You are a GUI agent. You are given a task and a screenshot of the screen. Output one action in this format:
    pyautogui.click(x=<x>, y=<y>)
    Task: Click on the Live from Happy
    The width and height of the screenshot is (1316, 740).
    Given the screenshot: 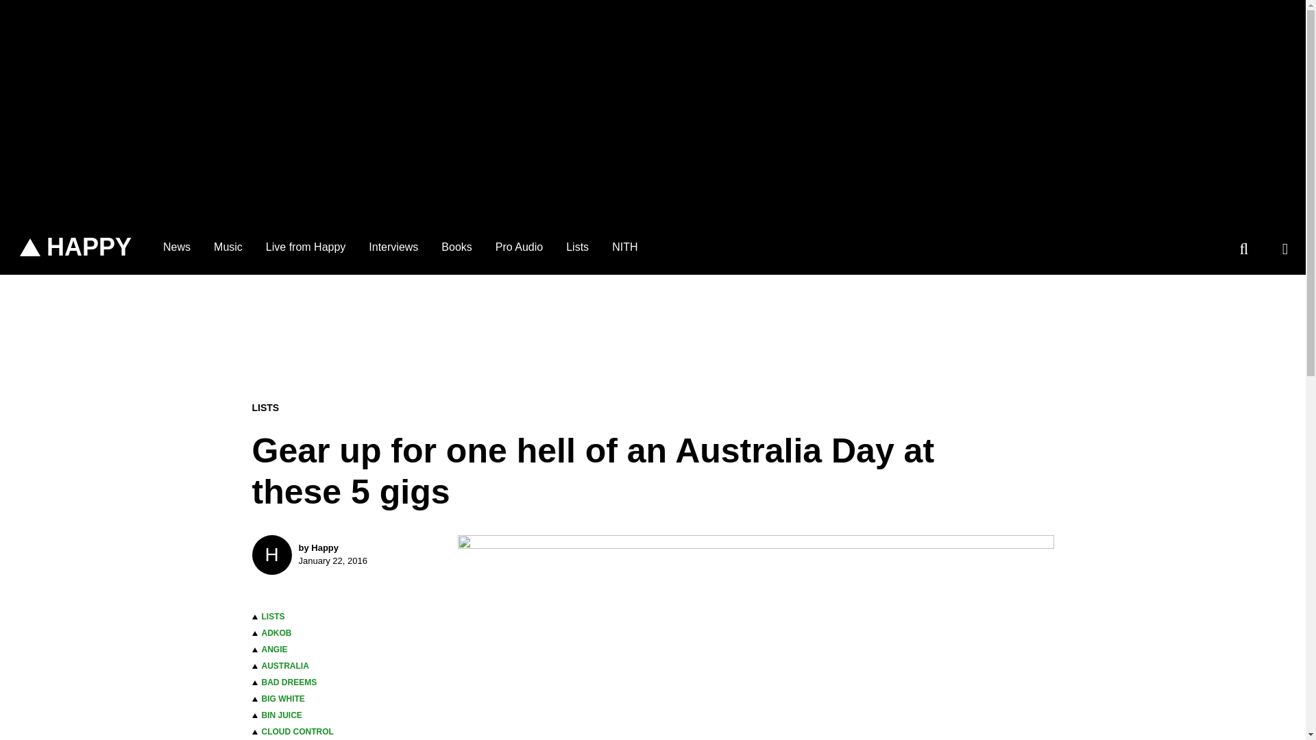 What is the action you would take?
    pyautogui.click(x=519, y=247)
    